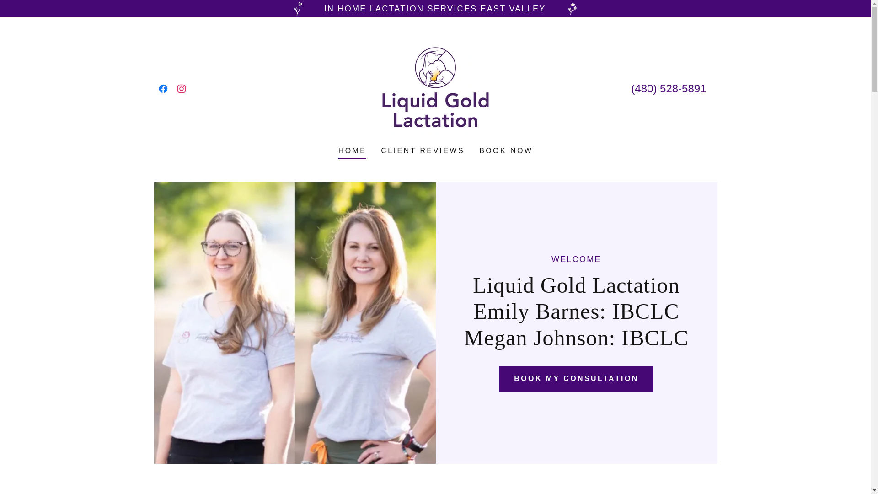 The width and height of the screenshot is (878, 494). I want to click on CLIENT REVIEWS, so click(423, 151).